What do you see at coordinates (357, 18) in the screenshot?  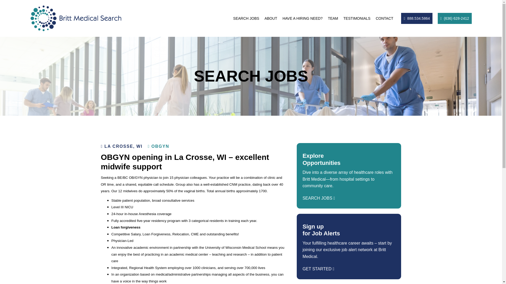 I see `TESTIMONIALS` at bounding box center [357, 18].